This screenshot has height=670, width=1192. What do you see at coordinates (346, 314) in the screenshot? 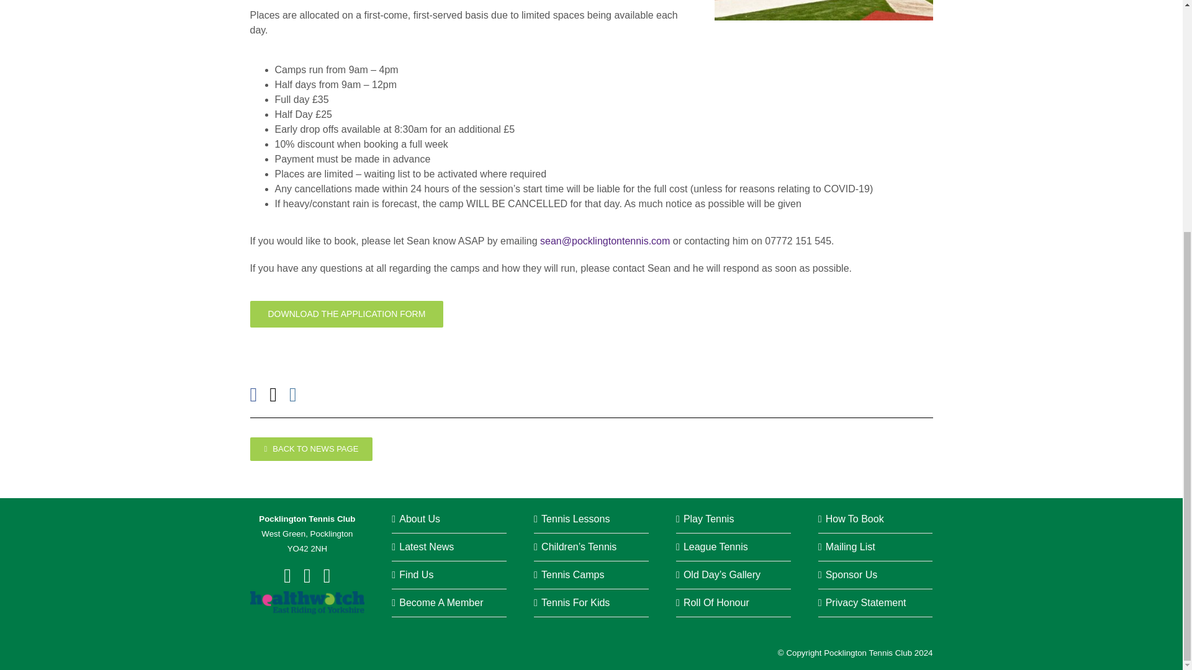
I see `DOWNLOAD THE APPLICATION FORM` at bounding box center [346, 314].